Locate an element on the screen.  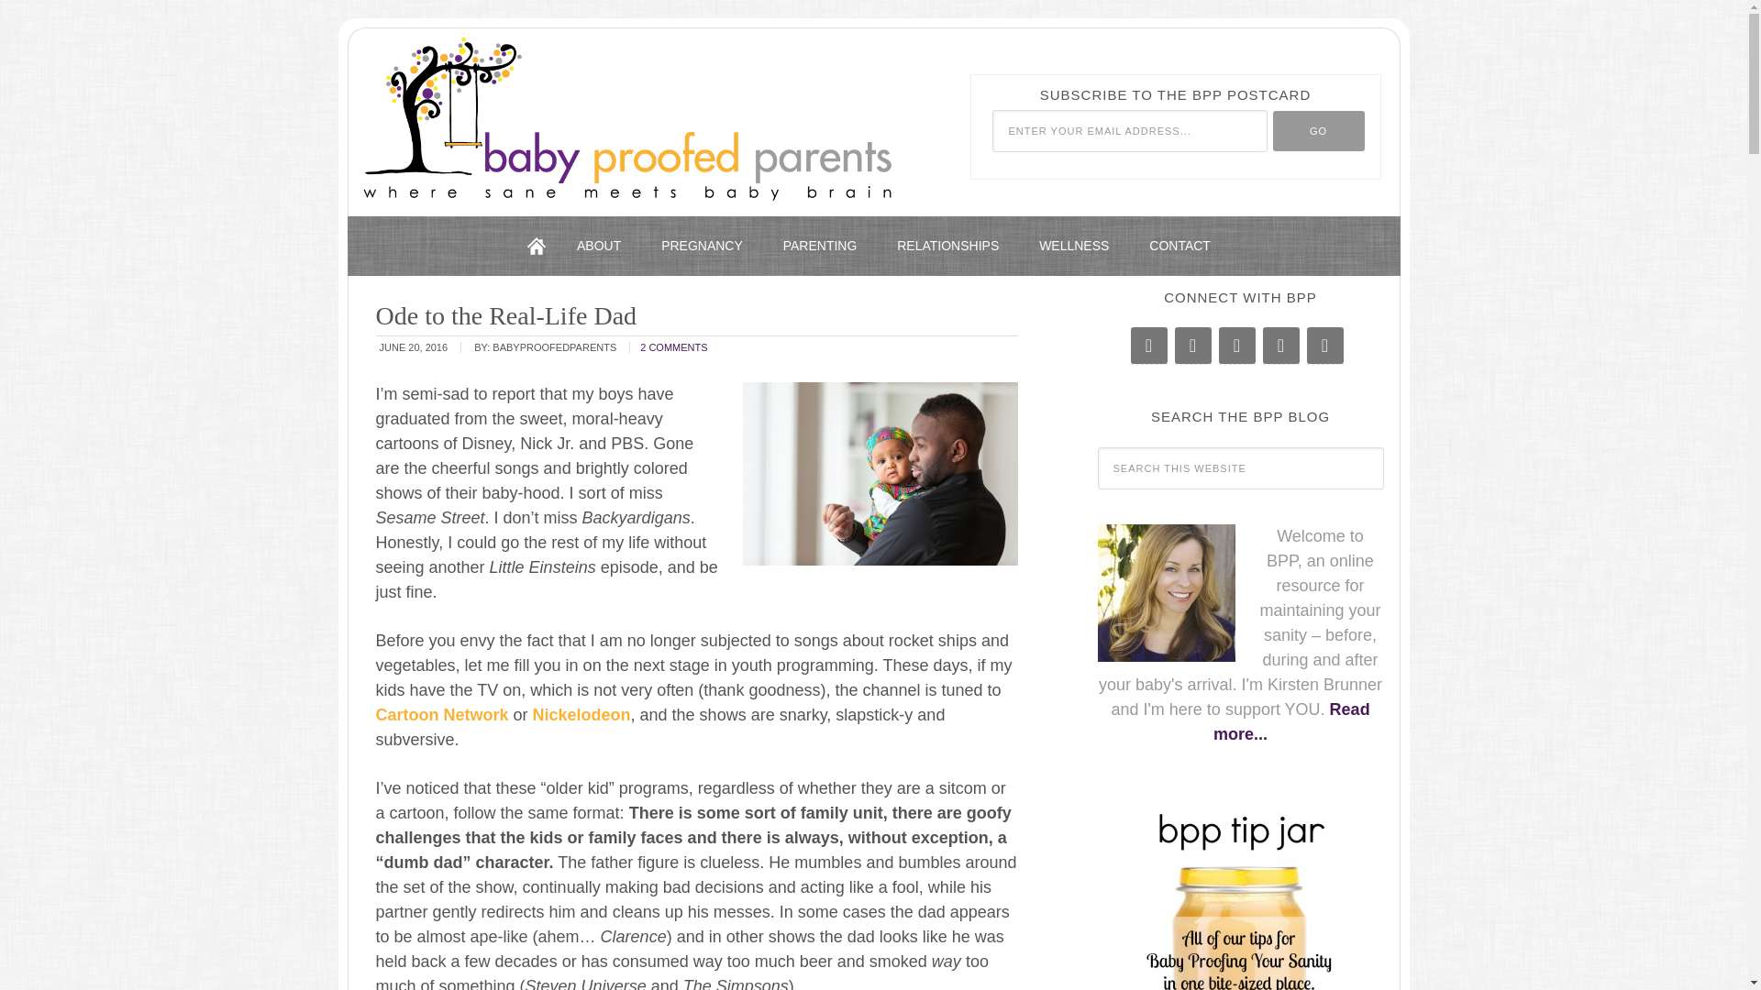
baby proofed parents is located at coordinates (578, 113).